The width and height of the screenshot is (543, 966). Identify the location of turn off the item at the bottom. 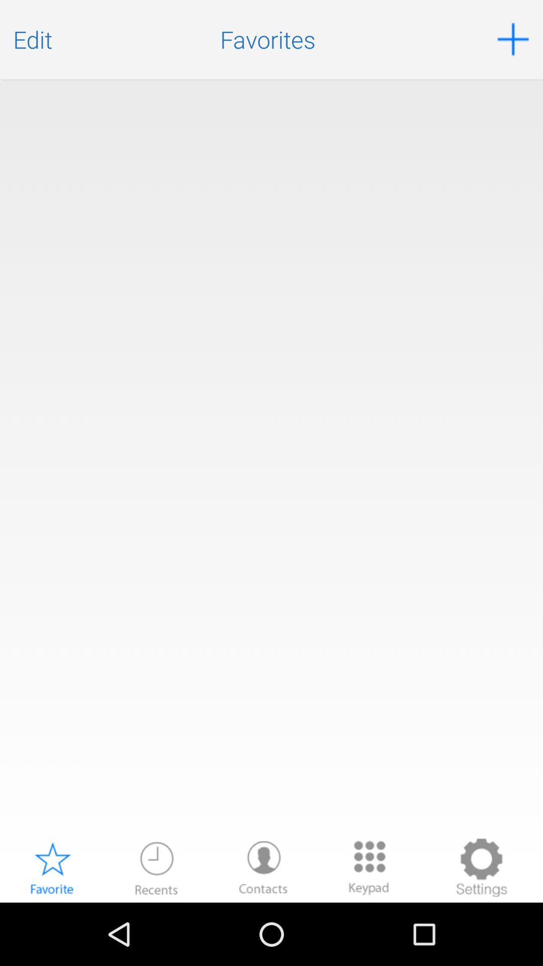
(263, 867).